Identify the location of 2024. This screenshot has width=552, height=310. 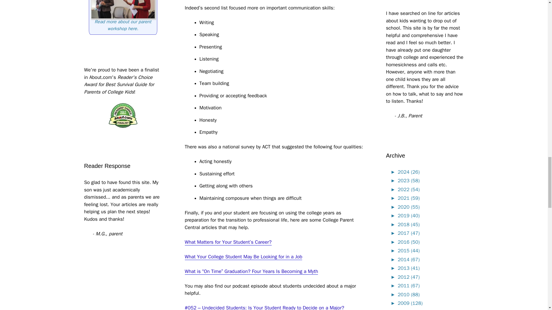
(408, 172).